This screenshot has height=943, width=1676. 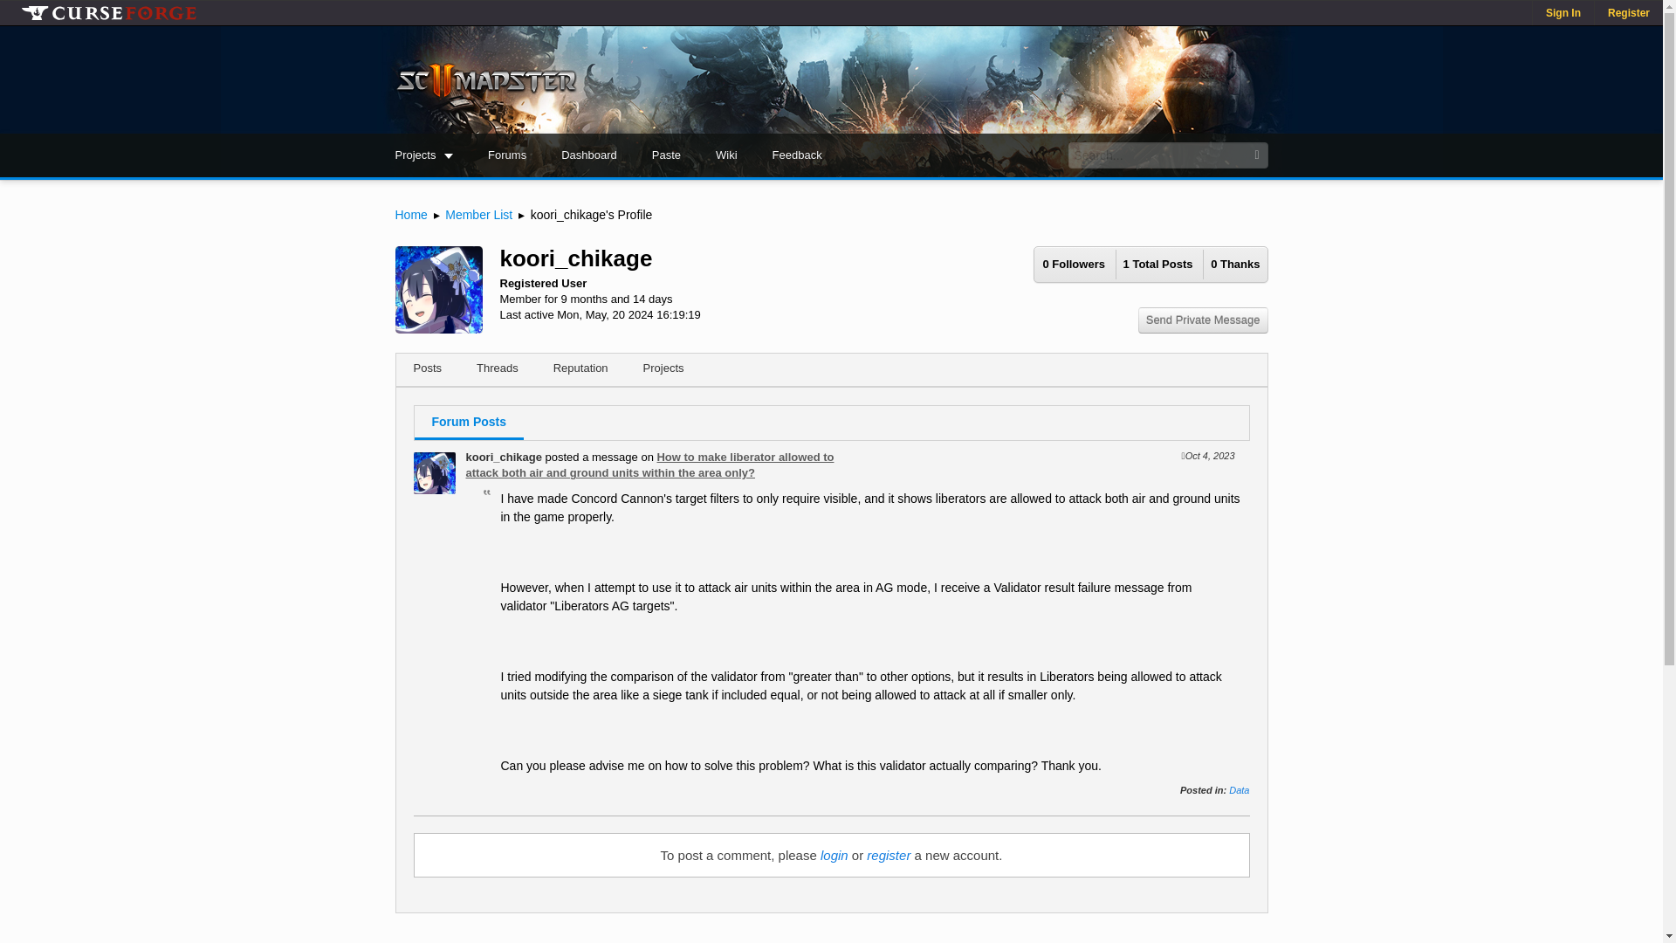 I want to click on CurseForge, so click(x=108, y=13).